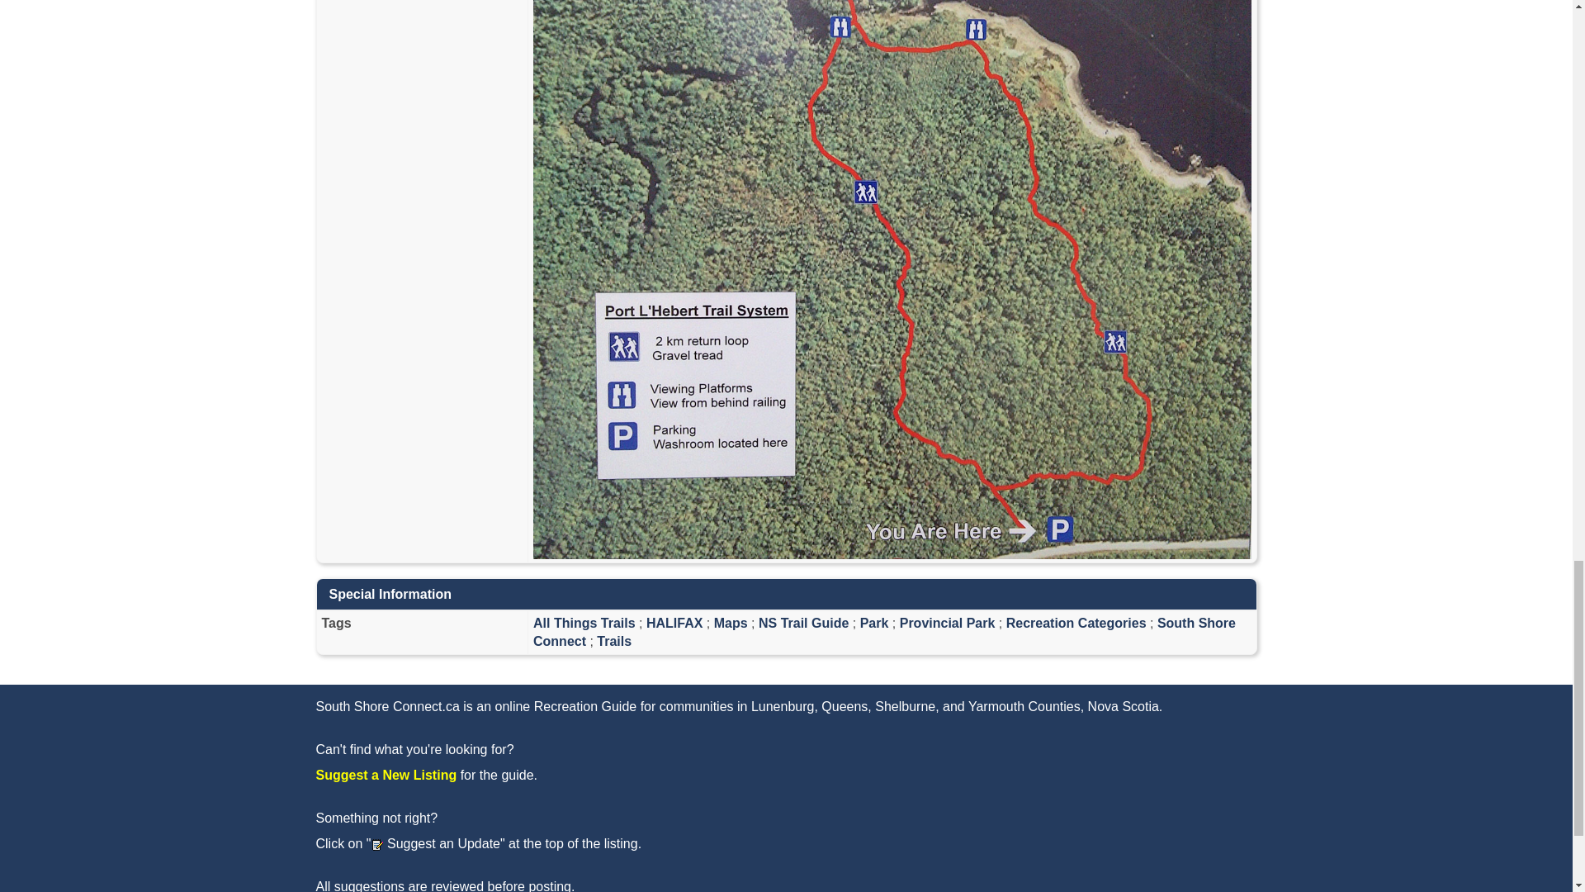  Describe the element at coordinates (584, 623) in the screenshot. I see `All Things Trails` at that location.